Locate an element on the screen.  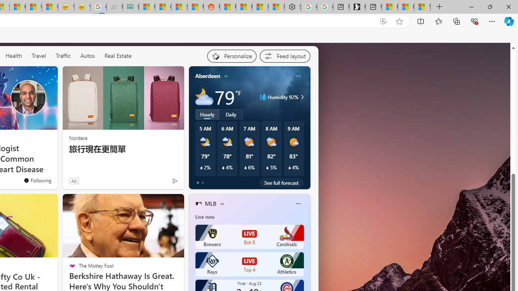
Personalize your feed" is located at coordinates (231, 56).